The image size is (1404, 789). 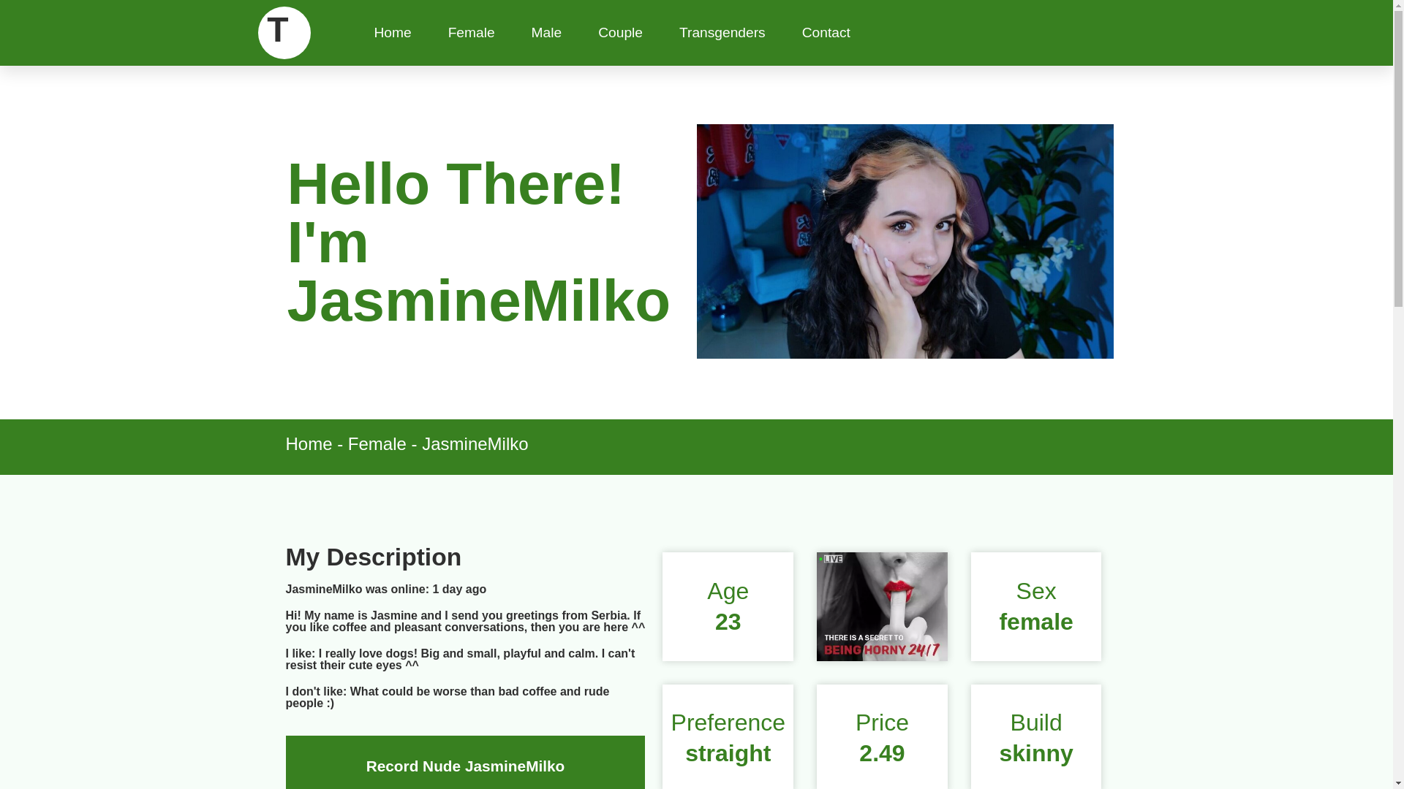 What do you see at coordinates (471, 32) in the screenshot?
I see `Female` at bounding box center [471, 32].